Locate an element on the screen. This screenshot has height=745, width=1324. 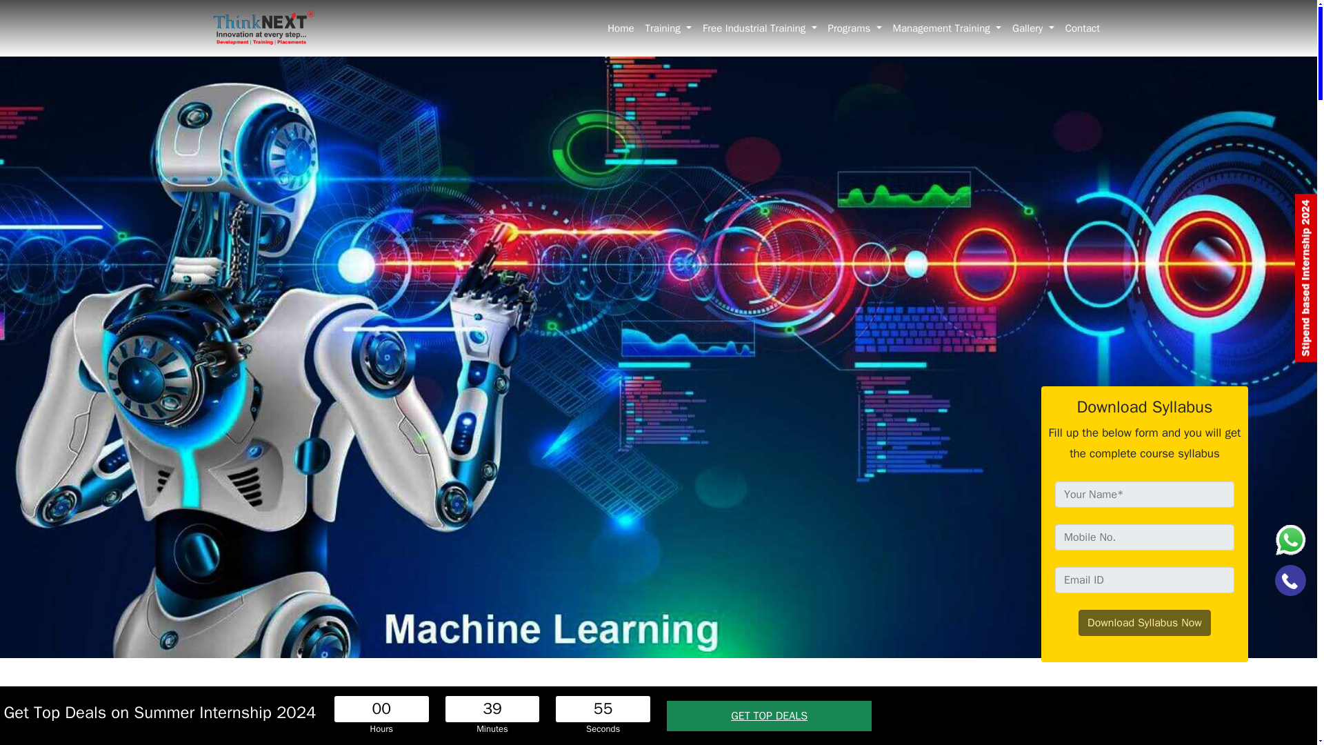
Download Syllabus Now is located at coordinates (1145, 623).